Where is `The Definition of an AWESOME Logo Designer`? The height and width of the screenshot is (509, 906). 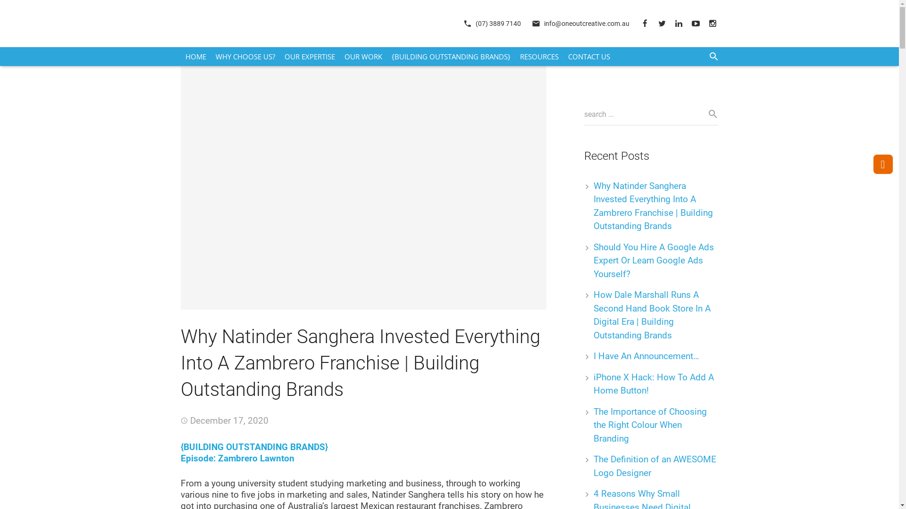
The Definition of an AWESOME Logo Designer is located at coordinates (655, 466).